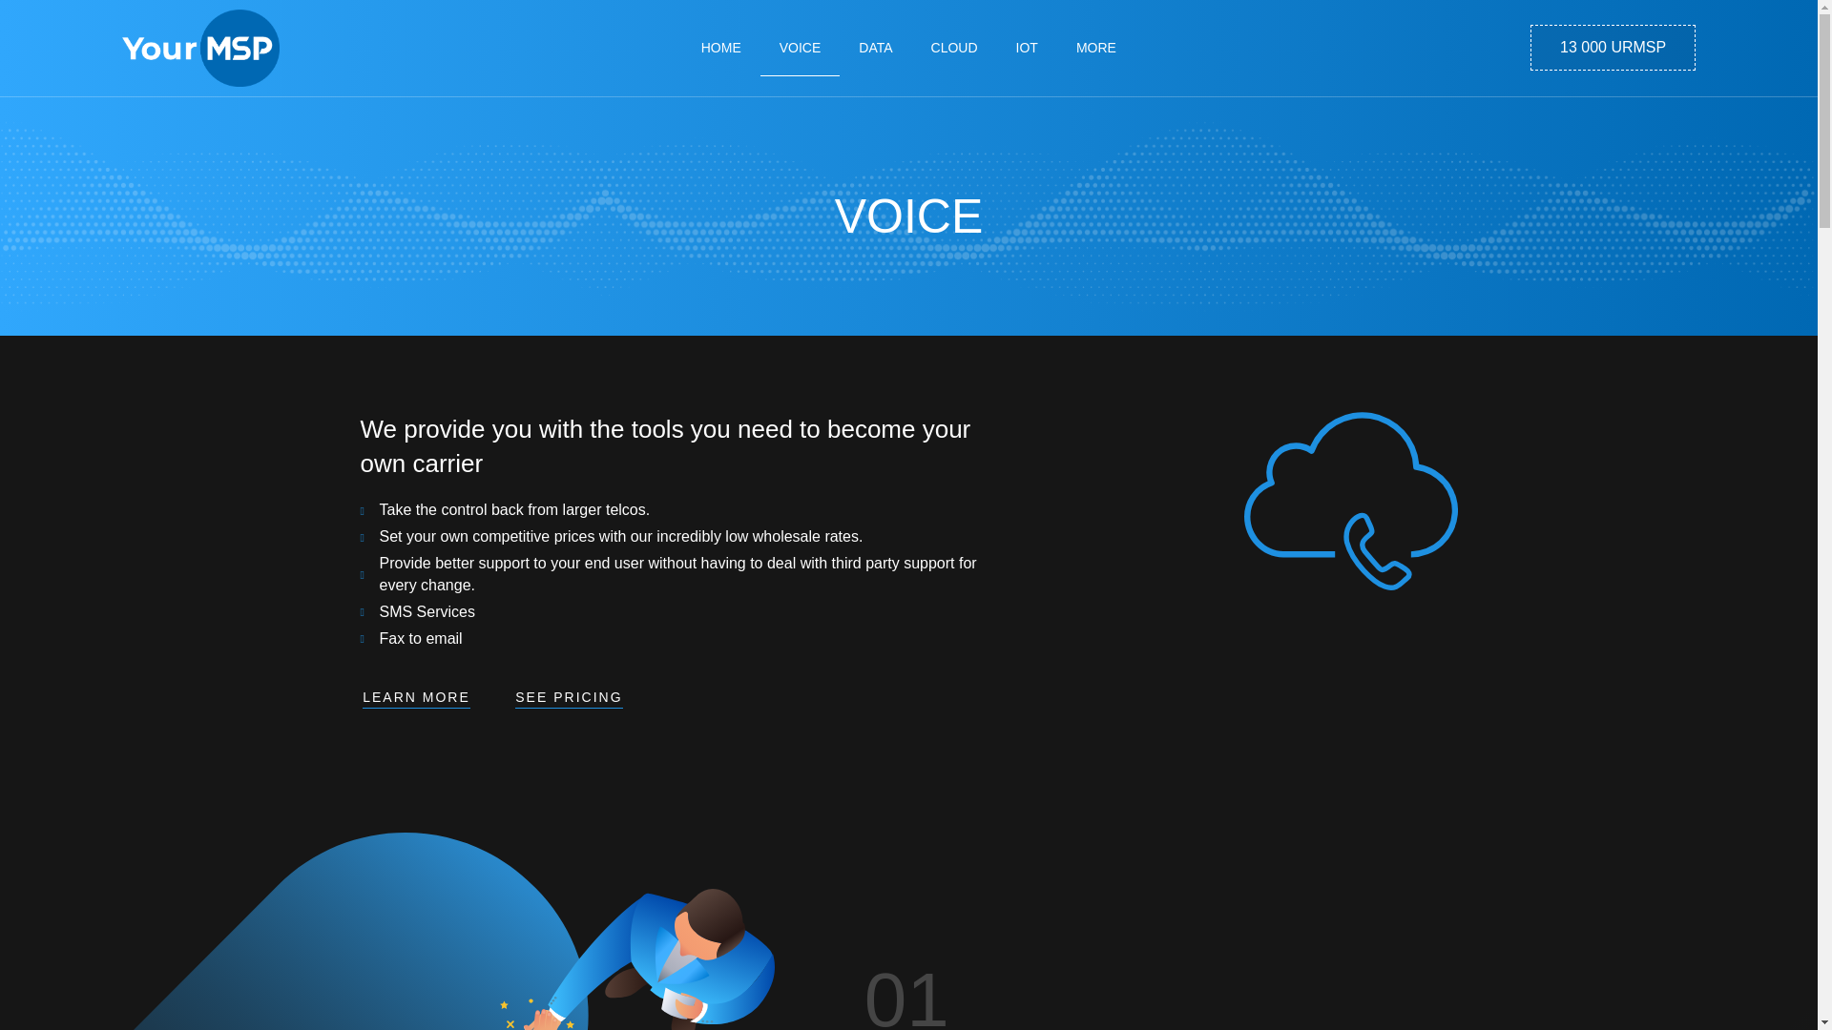 The width and height of the screenshot is (1832, 1030). I want to click on IOT, so click(1027, 48).